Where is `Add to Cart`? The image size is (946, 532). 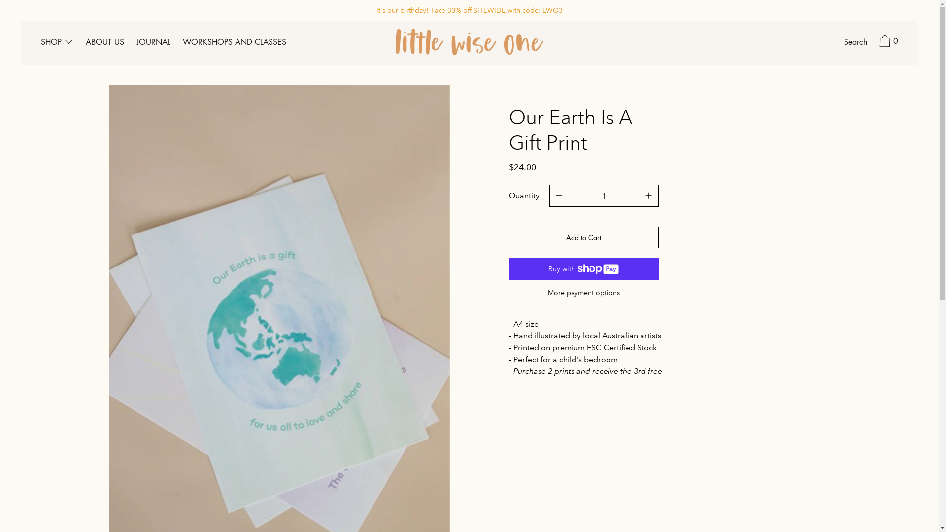 Add to Cart is located at coordinates (583, 237).